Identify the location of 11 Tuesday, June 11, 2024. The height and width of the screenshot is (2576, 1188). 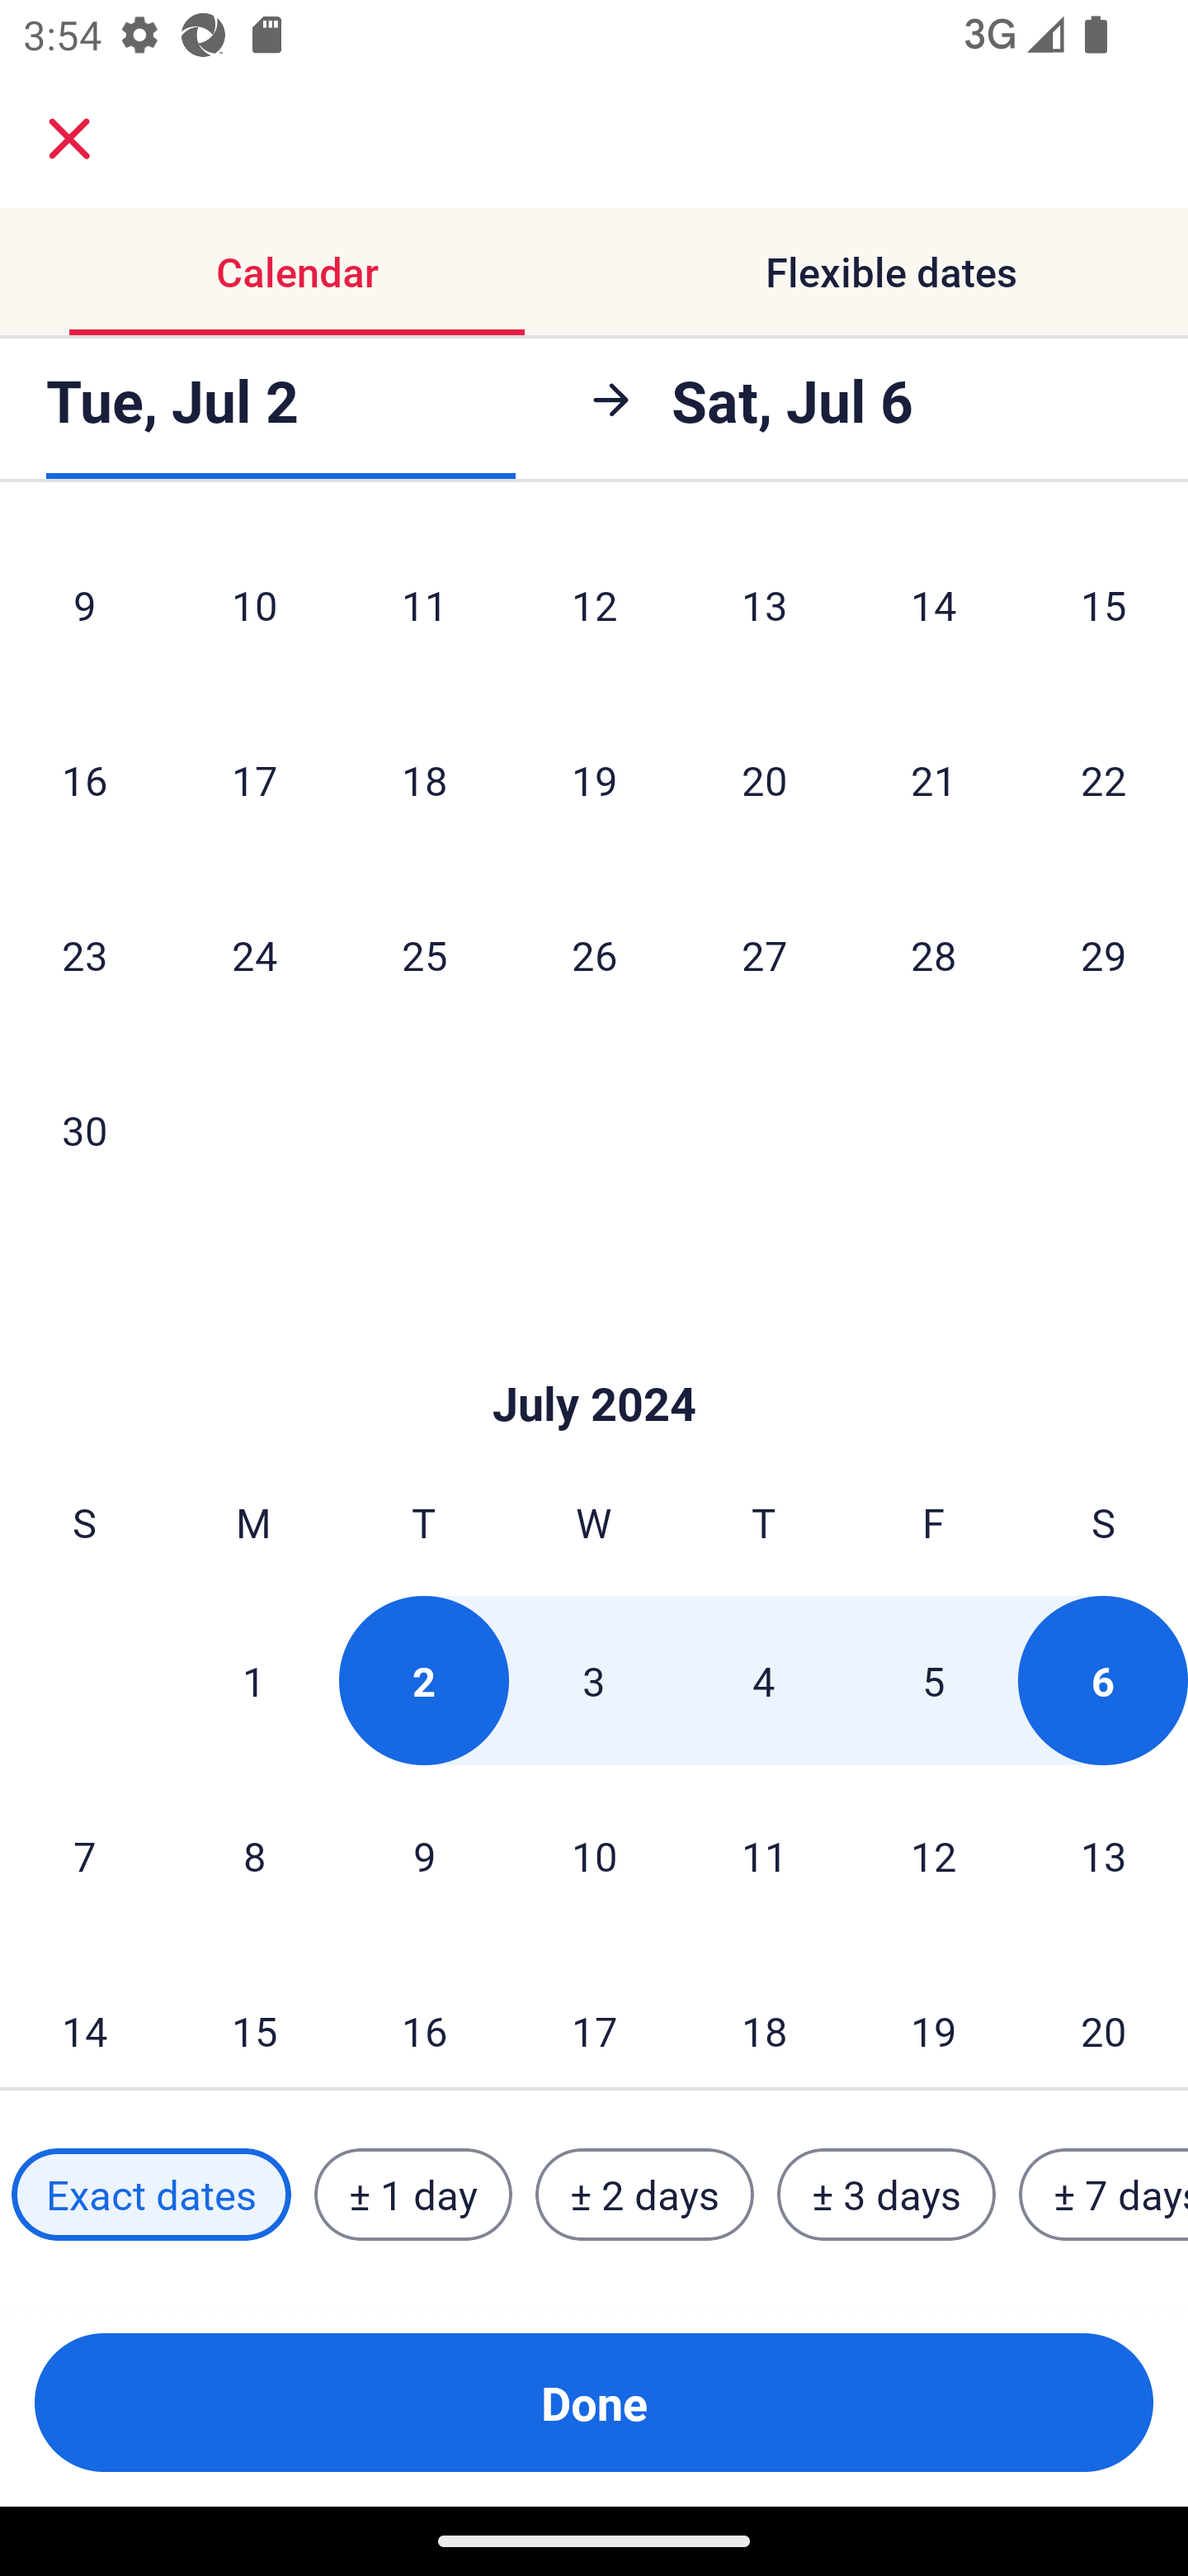
(424, 609).